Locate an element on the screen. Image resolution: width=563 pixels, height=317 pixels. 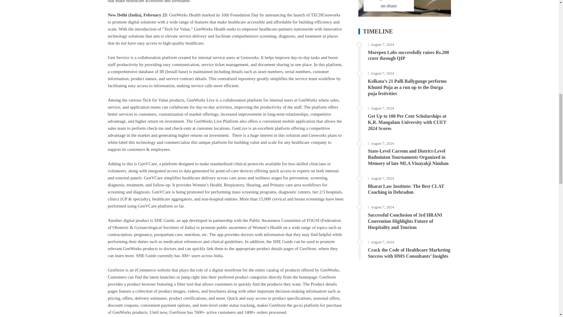
Bharat Law Institute: The Best CLAT Coaching in Dehradun is located at coordinates (406, 189).